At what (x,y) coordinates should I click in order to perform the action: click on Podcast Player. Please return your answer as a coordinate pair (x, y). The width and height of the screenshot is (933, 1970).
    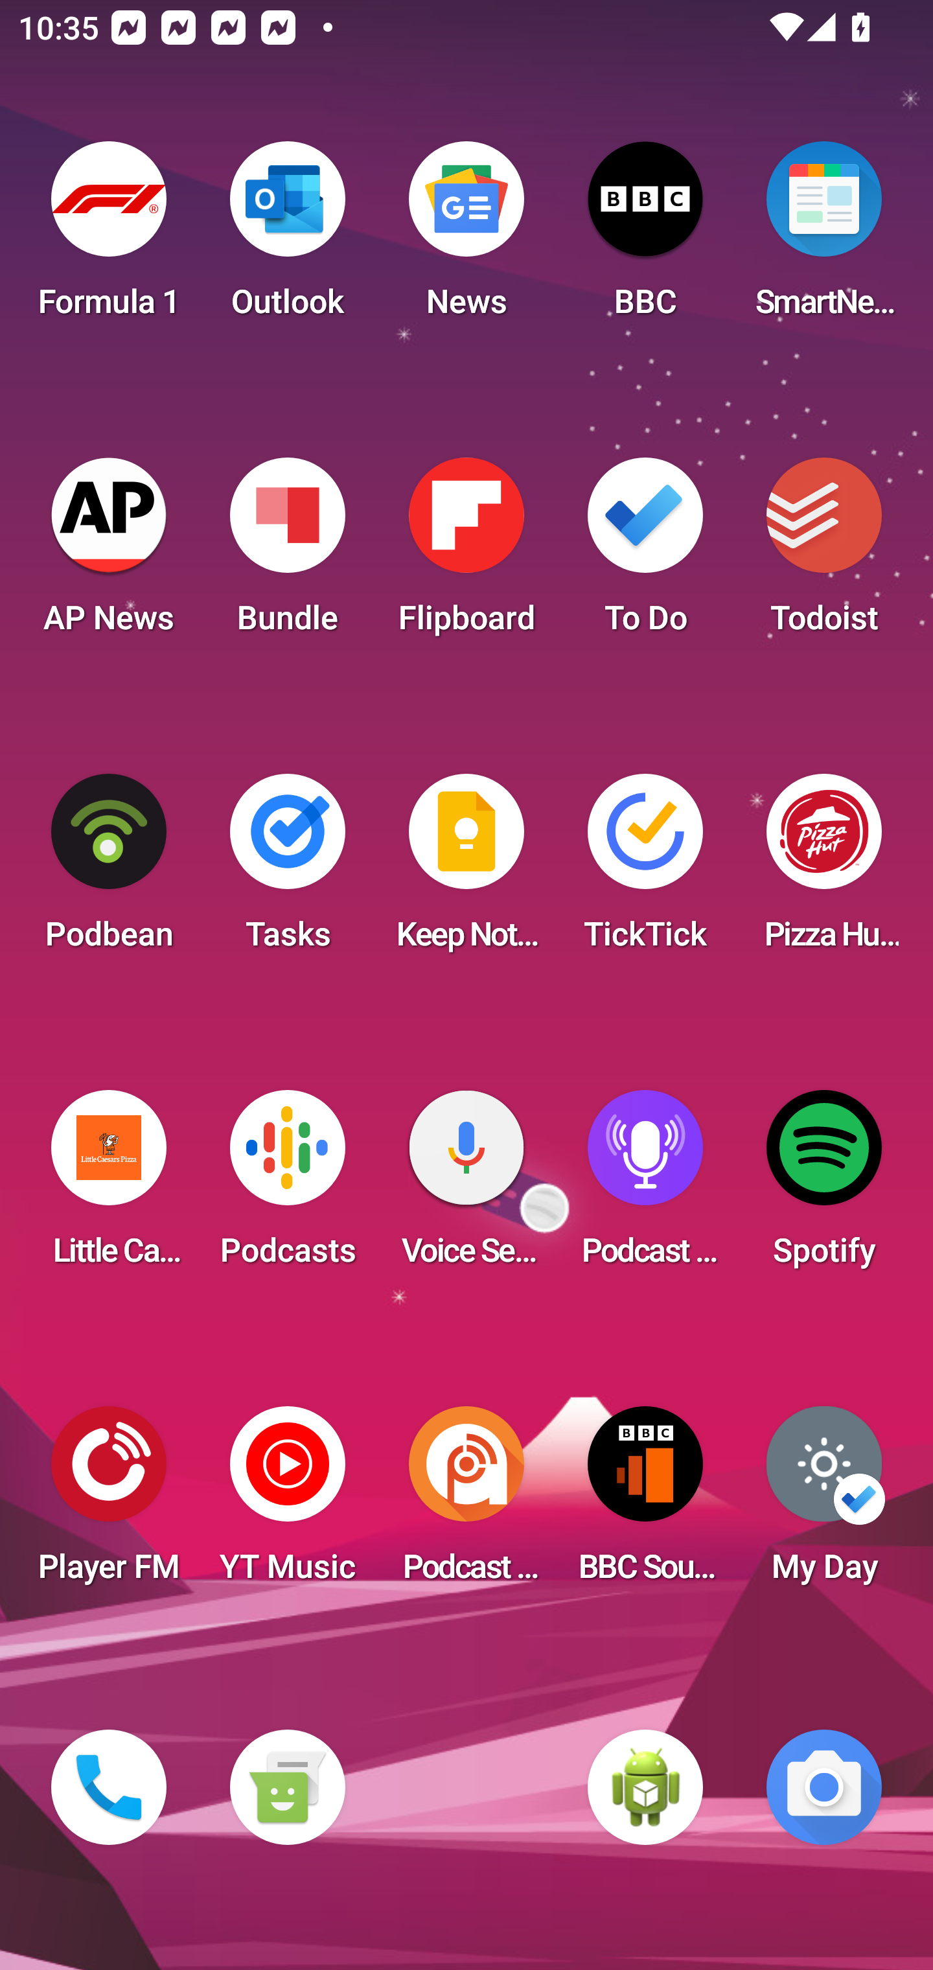
    Looking at the image, I should click on (645, 1186).